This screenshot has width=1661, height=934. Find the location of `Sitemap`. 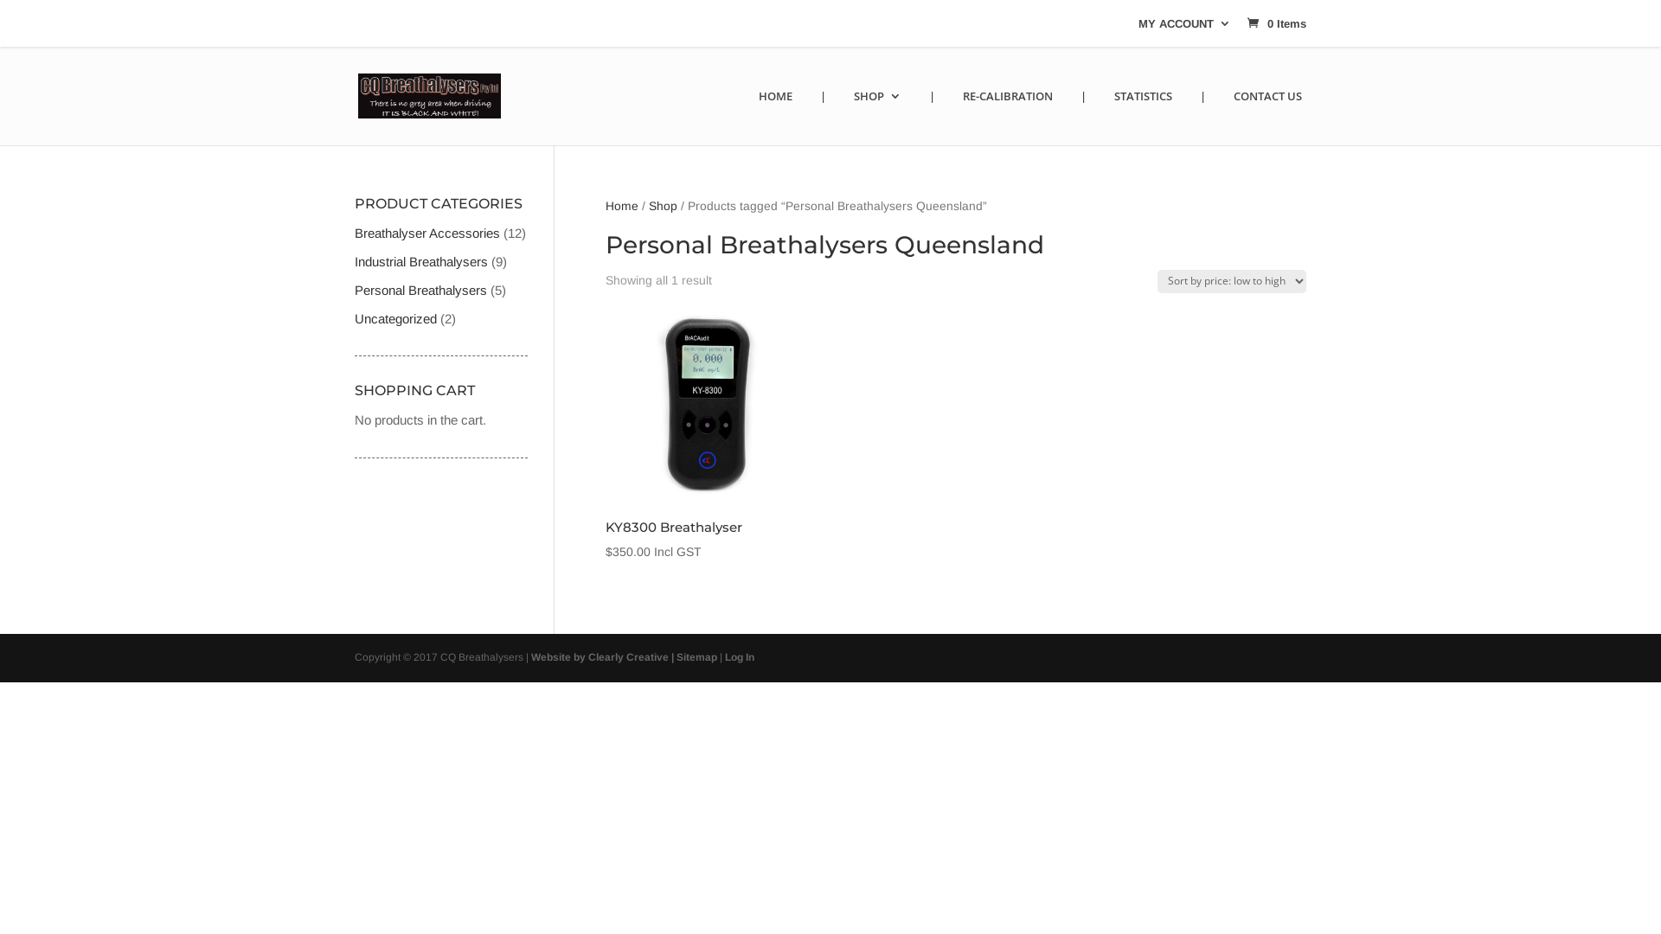

Sitemap is located at coordinates (697, 657).